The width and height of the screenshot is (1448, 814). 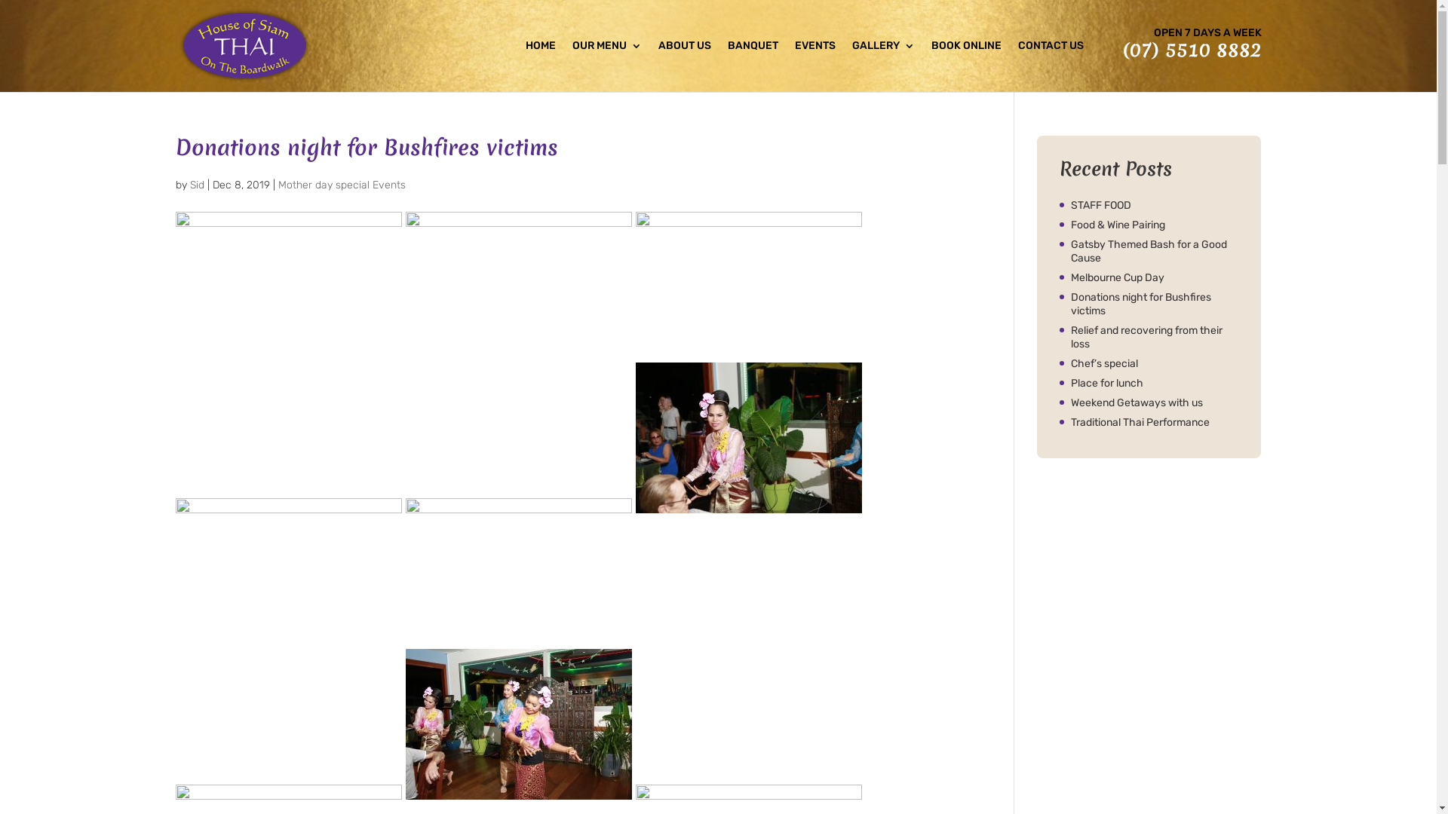 What do you see at coordinates (1155, 384) in the screenshot?
I see `Place for lunch` at bounding box center [1155, 384].